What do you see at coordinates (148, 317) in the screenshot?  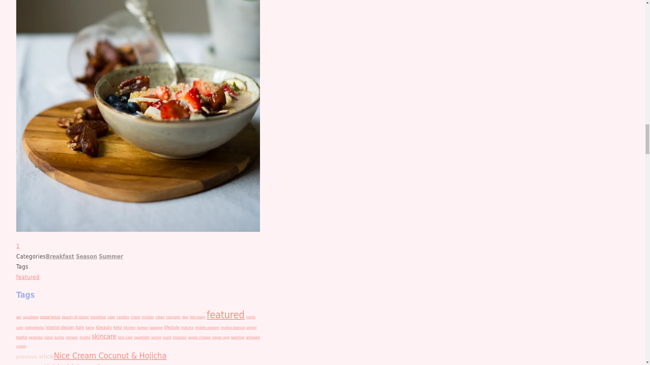 I see `chicken` at bounding box center [148, 317].